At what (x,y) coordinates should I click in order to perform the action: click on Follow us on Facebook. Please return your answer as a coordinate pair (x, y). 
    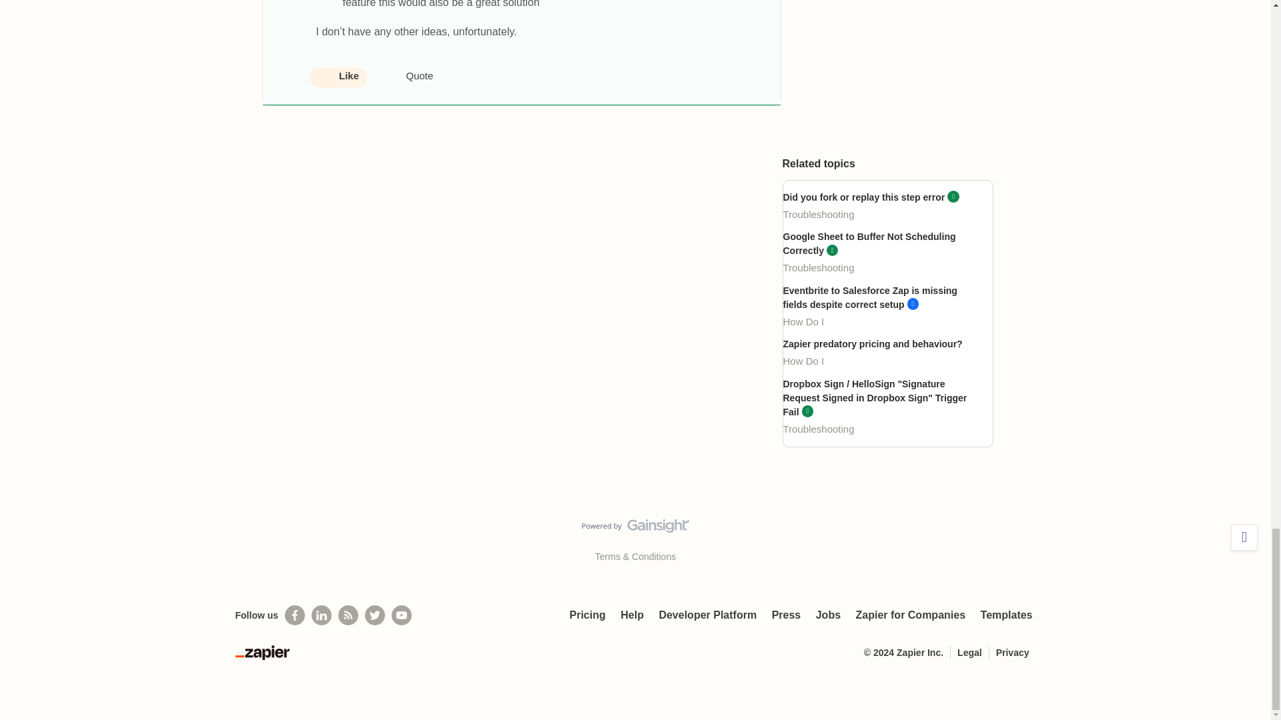
    Looking at the image, I should click on (294, 615).